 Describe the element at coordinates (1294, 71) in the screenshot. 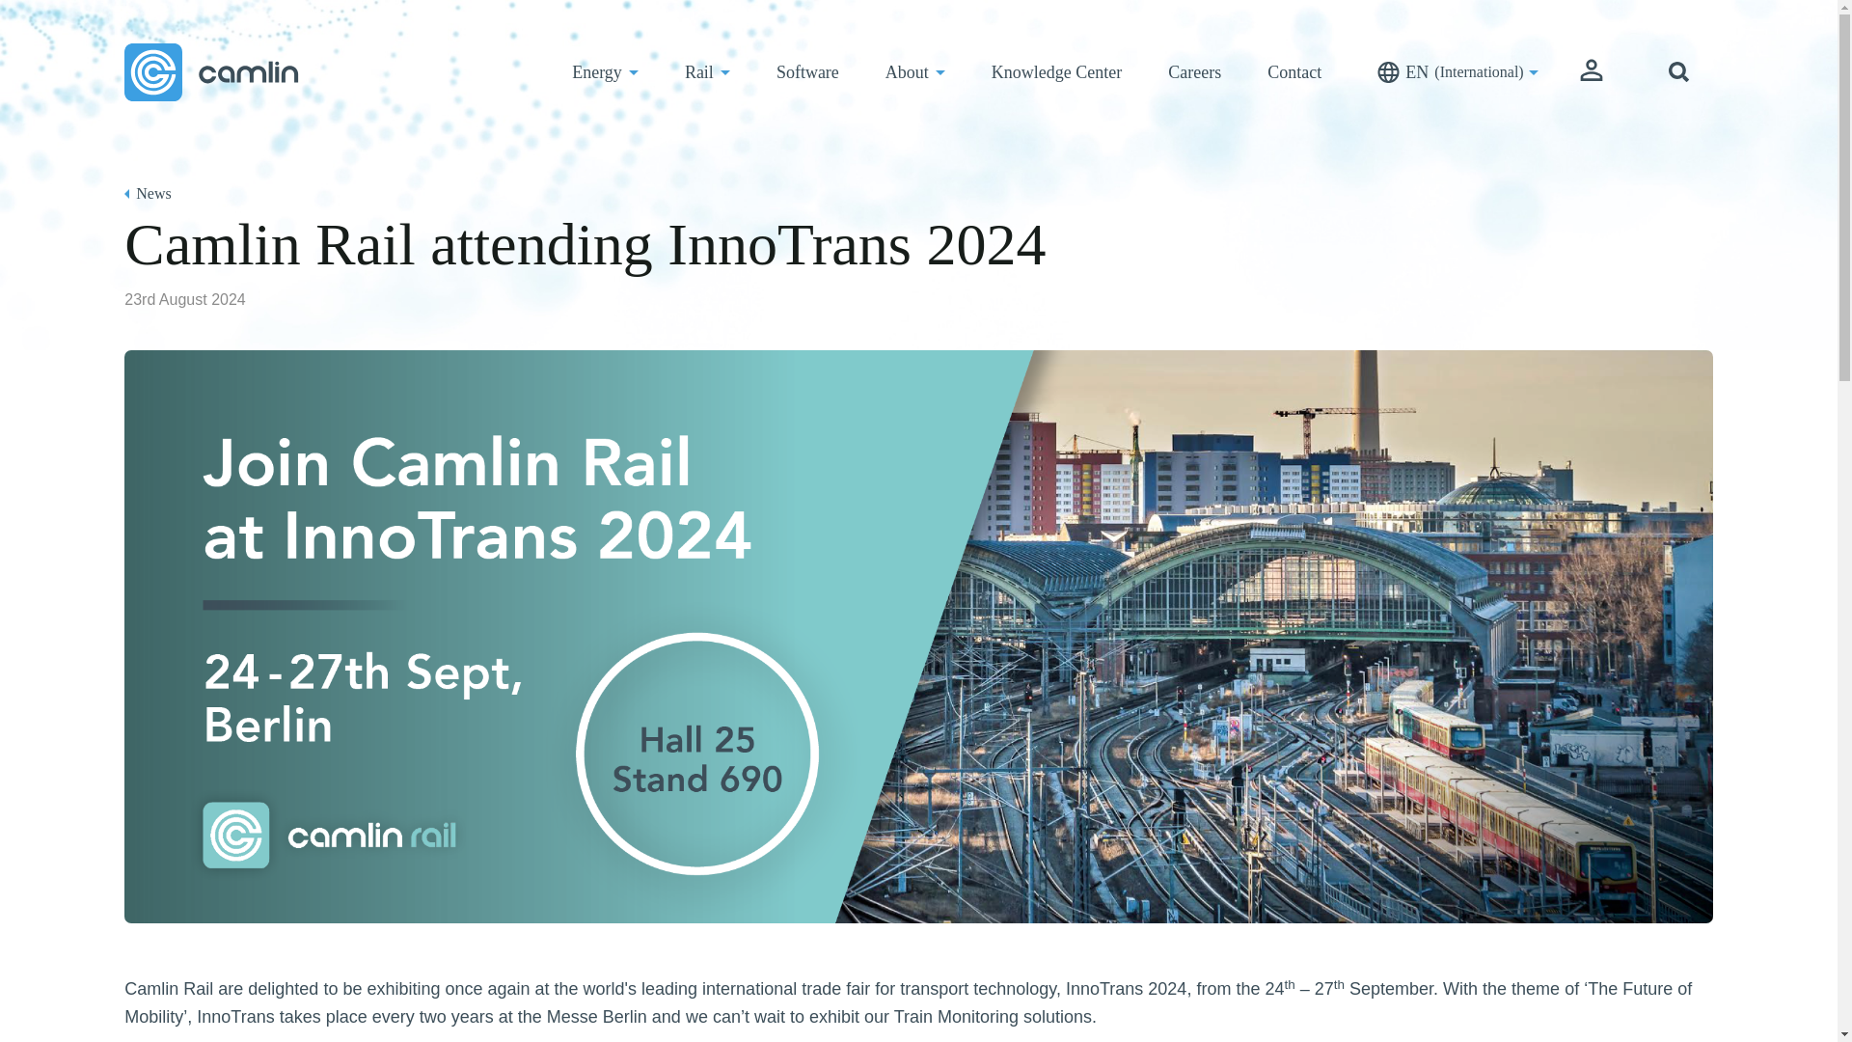

I see `Contact` at that location.